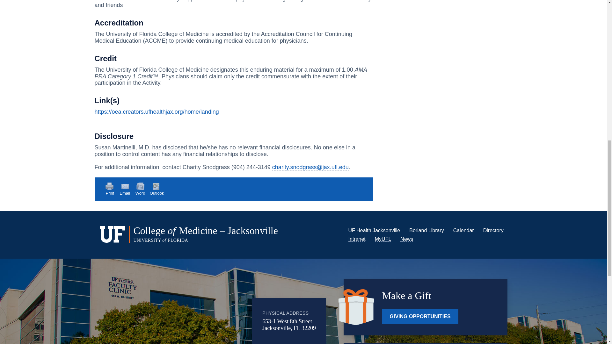  What do you see at coordinates (383, 239) in the screenshot?
I see `MyUFL` at bounding box center [383, 239].